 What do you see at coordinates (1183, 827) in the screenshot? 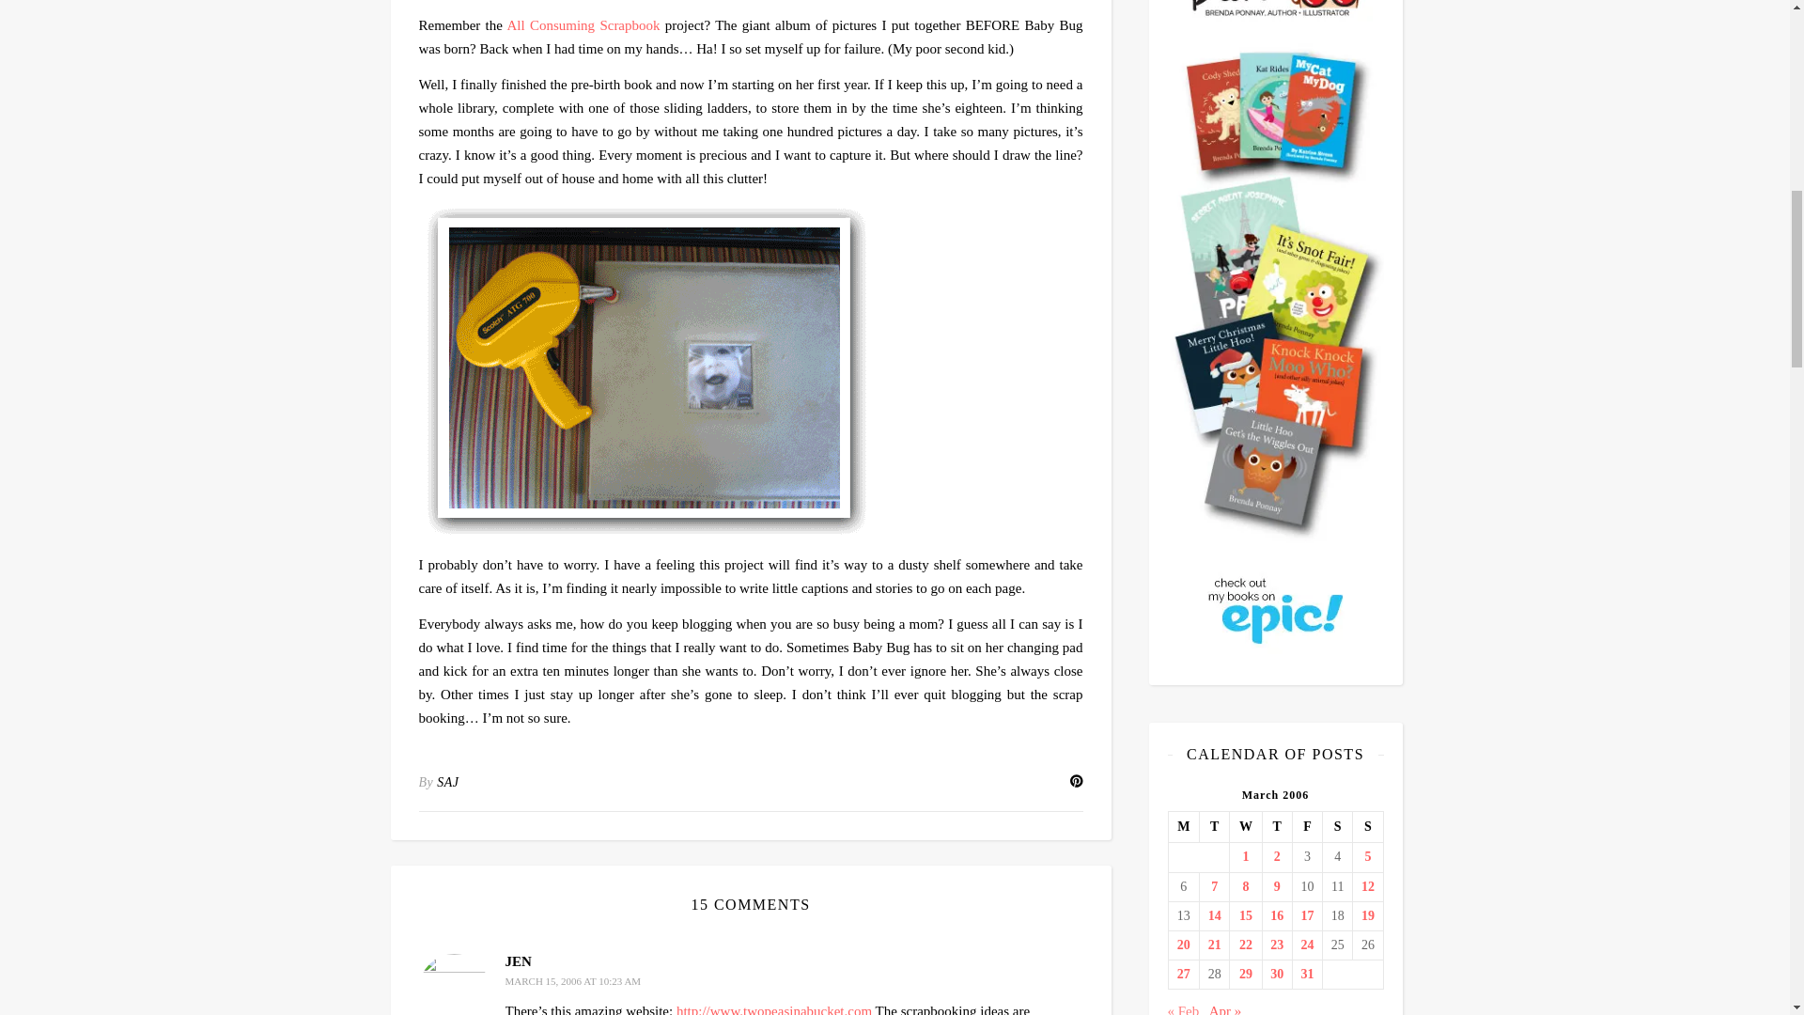
I see `Monday` at bounding box center [1183, 827].